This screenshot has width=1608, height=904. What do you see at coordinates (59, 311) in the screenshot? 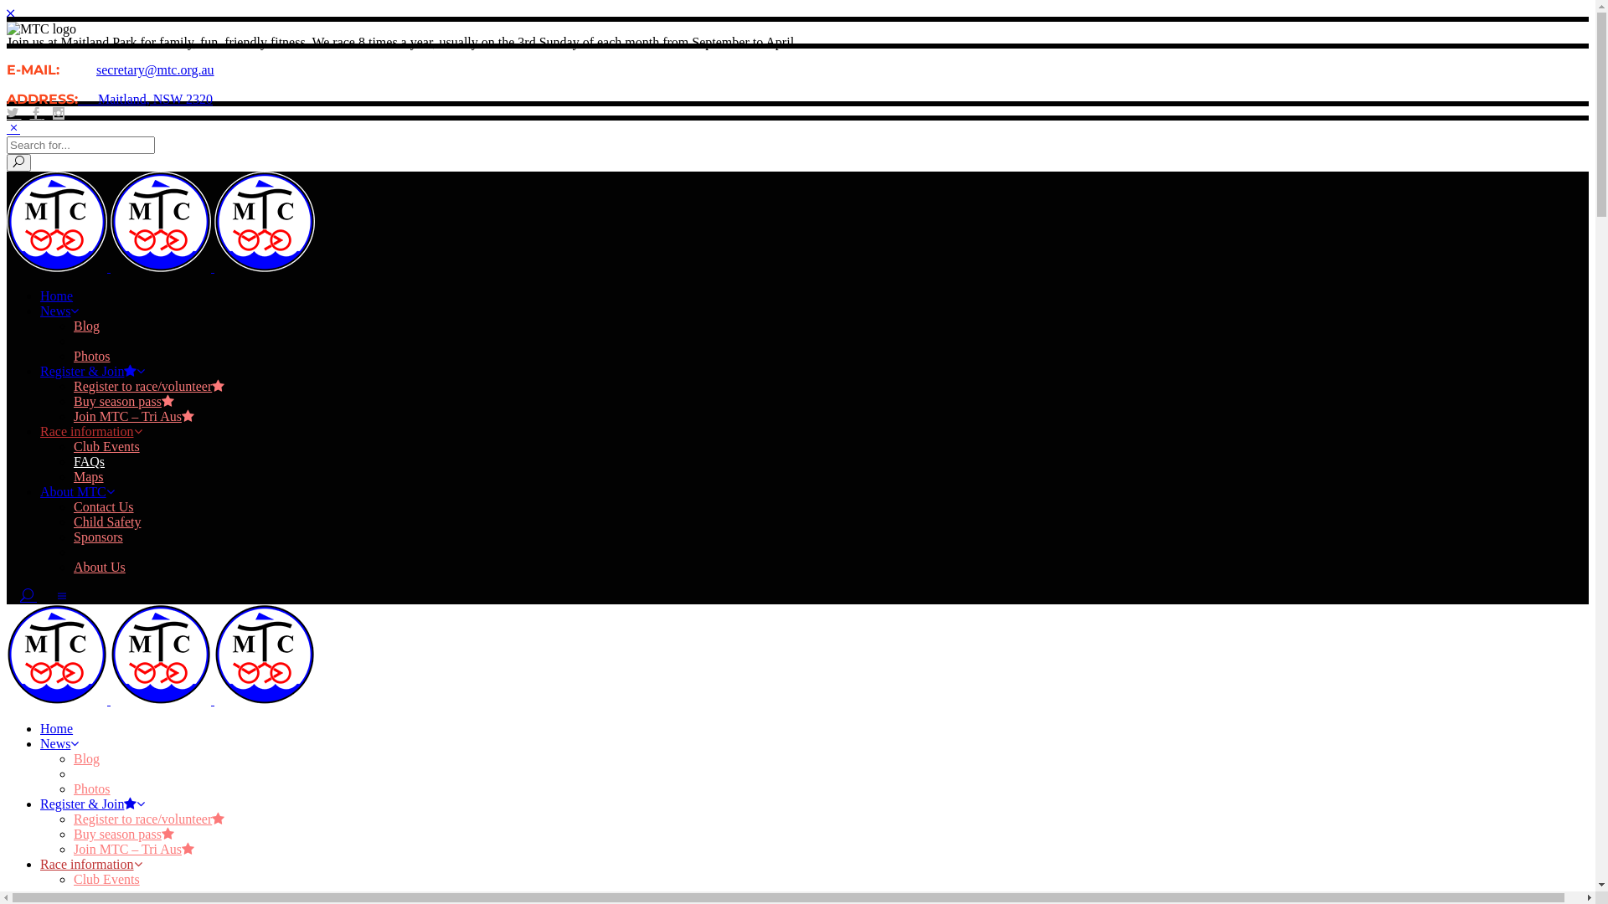
I see `News` at bounding box center [59, 311].